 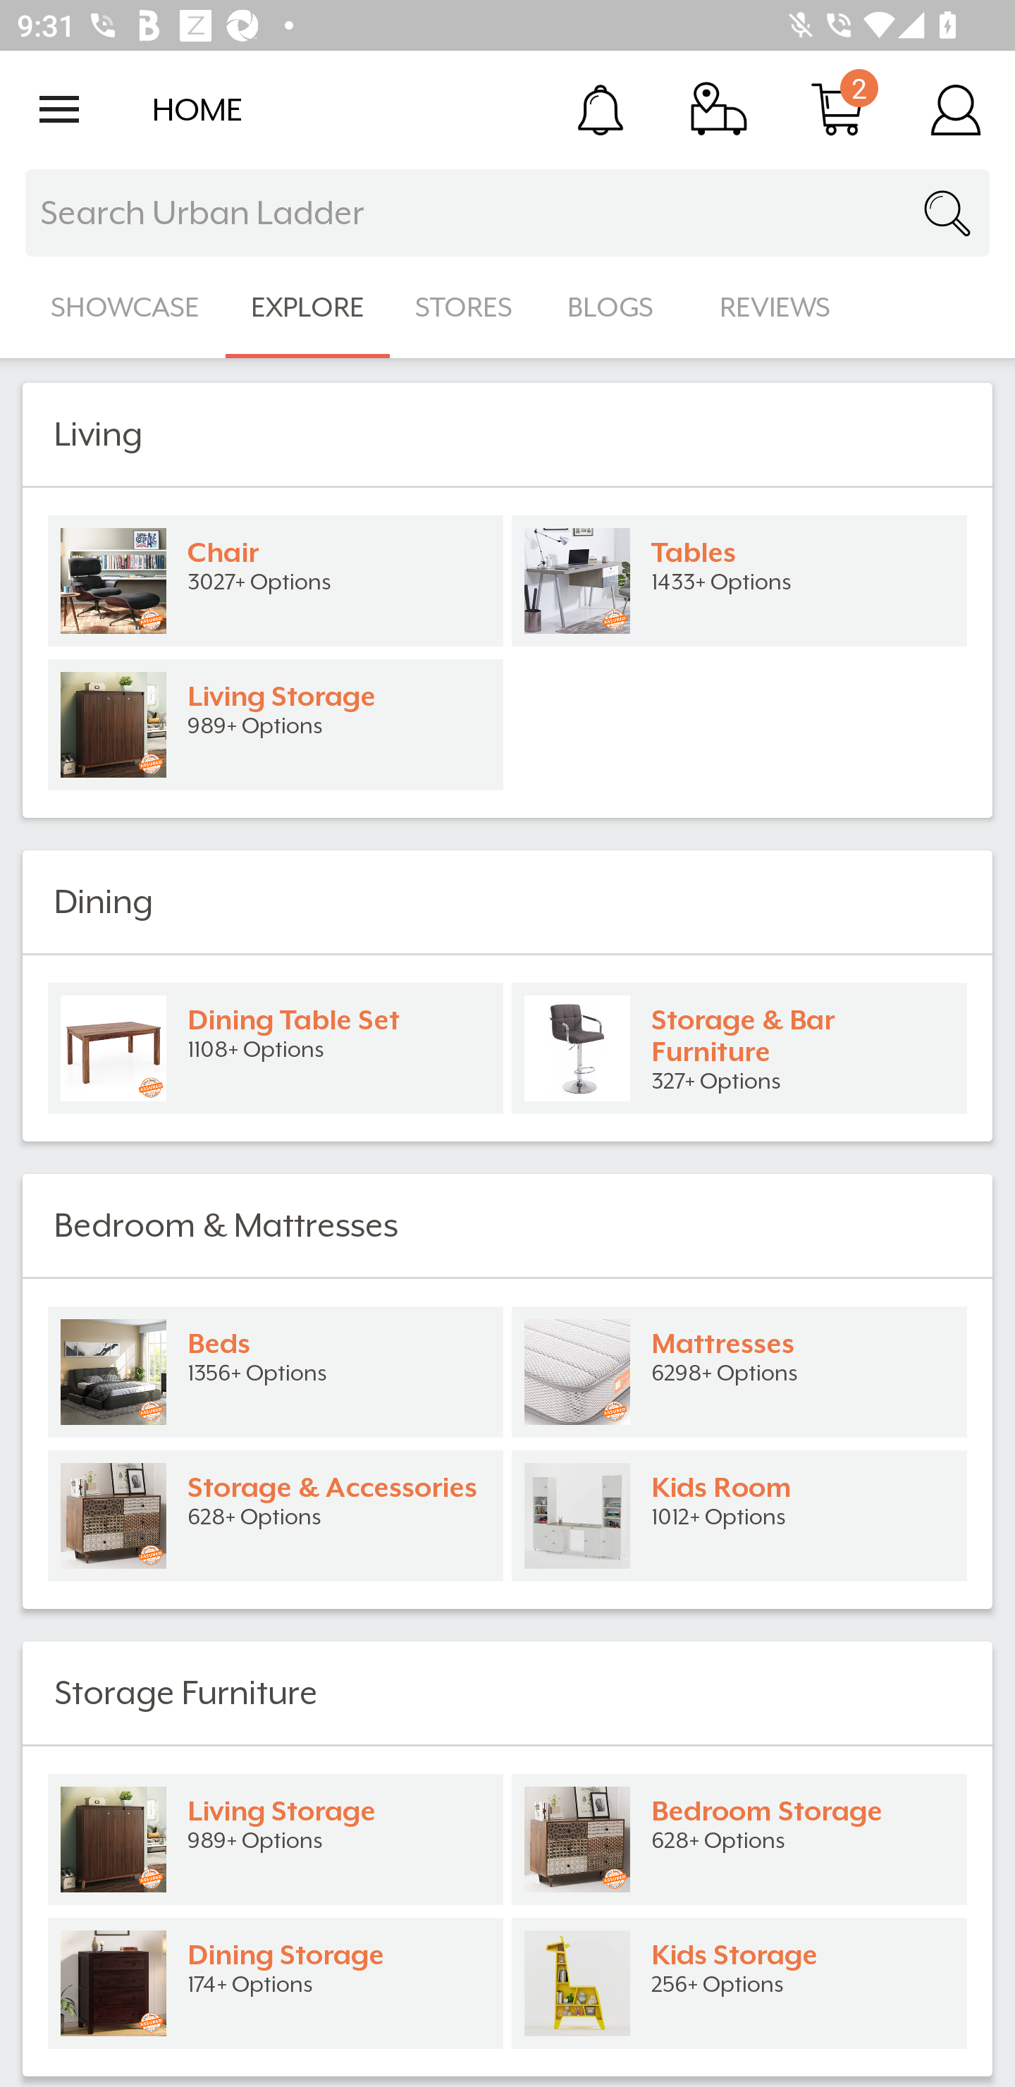 What do you see at coordinates (275, 1983) in the screenshot?
I see `Dining Storage 174+ Options` at bounding box center [275, 1983].